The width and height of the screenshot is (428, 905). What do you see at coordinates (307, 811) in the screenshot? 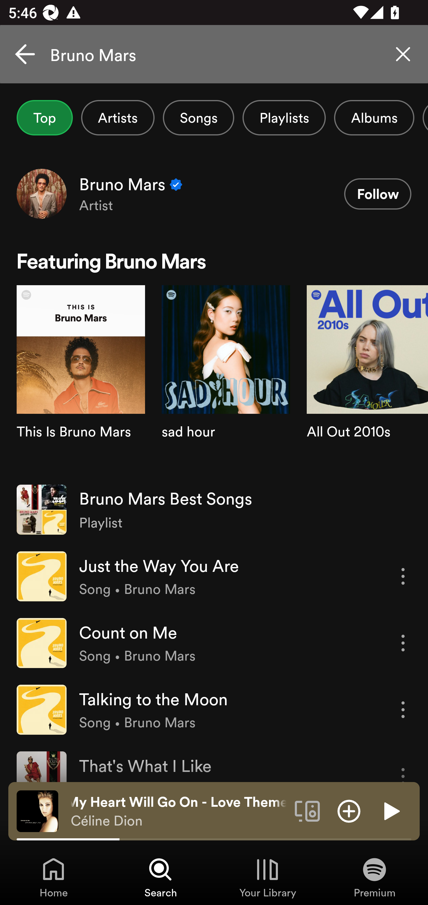
I see `Connect to a device. Opens the devices menu` at bounding box center [307, 811].